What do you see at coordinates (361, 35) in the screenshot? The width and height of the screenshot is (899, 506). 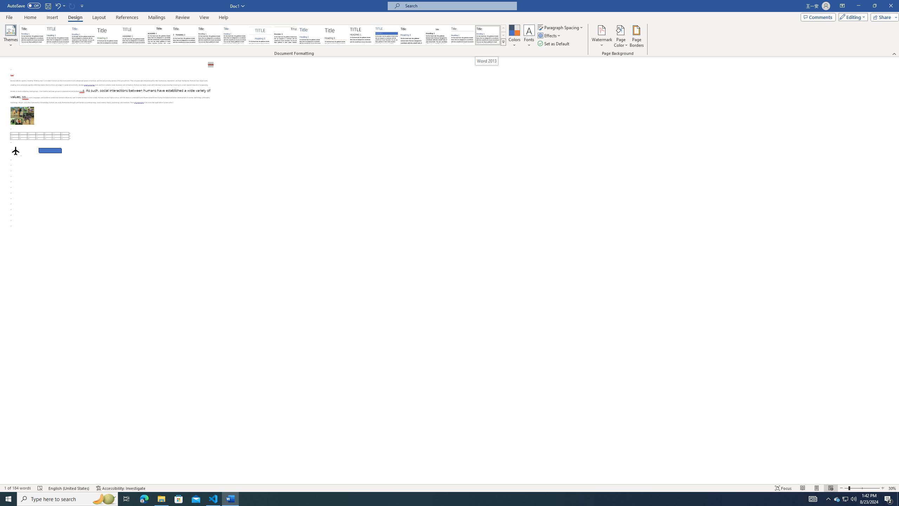 I see `Minimalist` at bounding box center [361, 35].